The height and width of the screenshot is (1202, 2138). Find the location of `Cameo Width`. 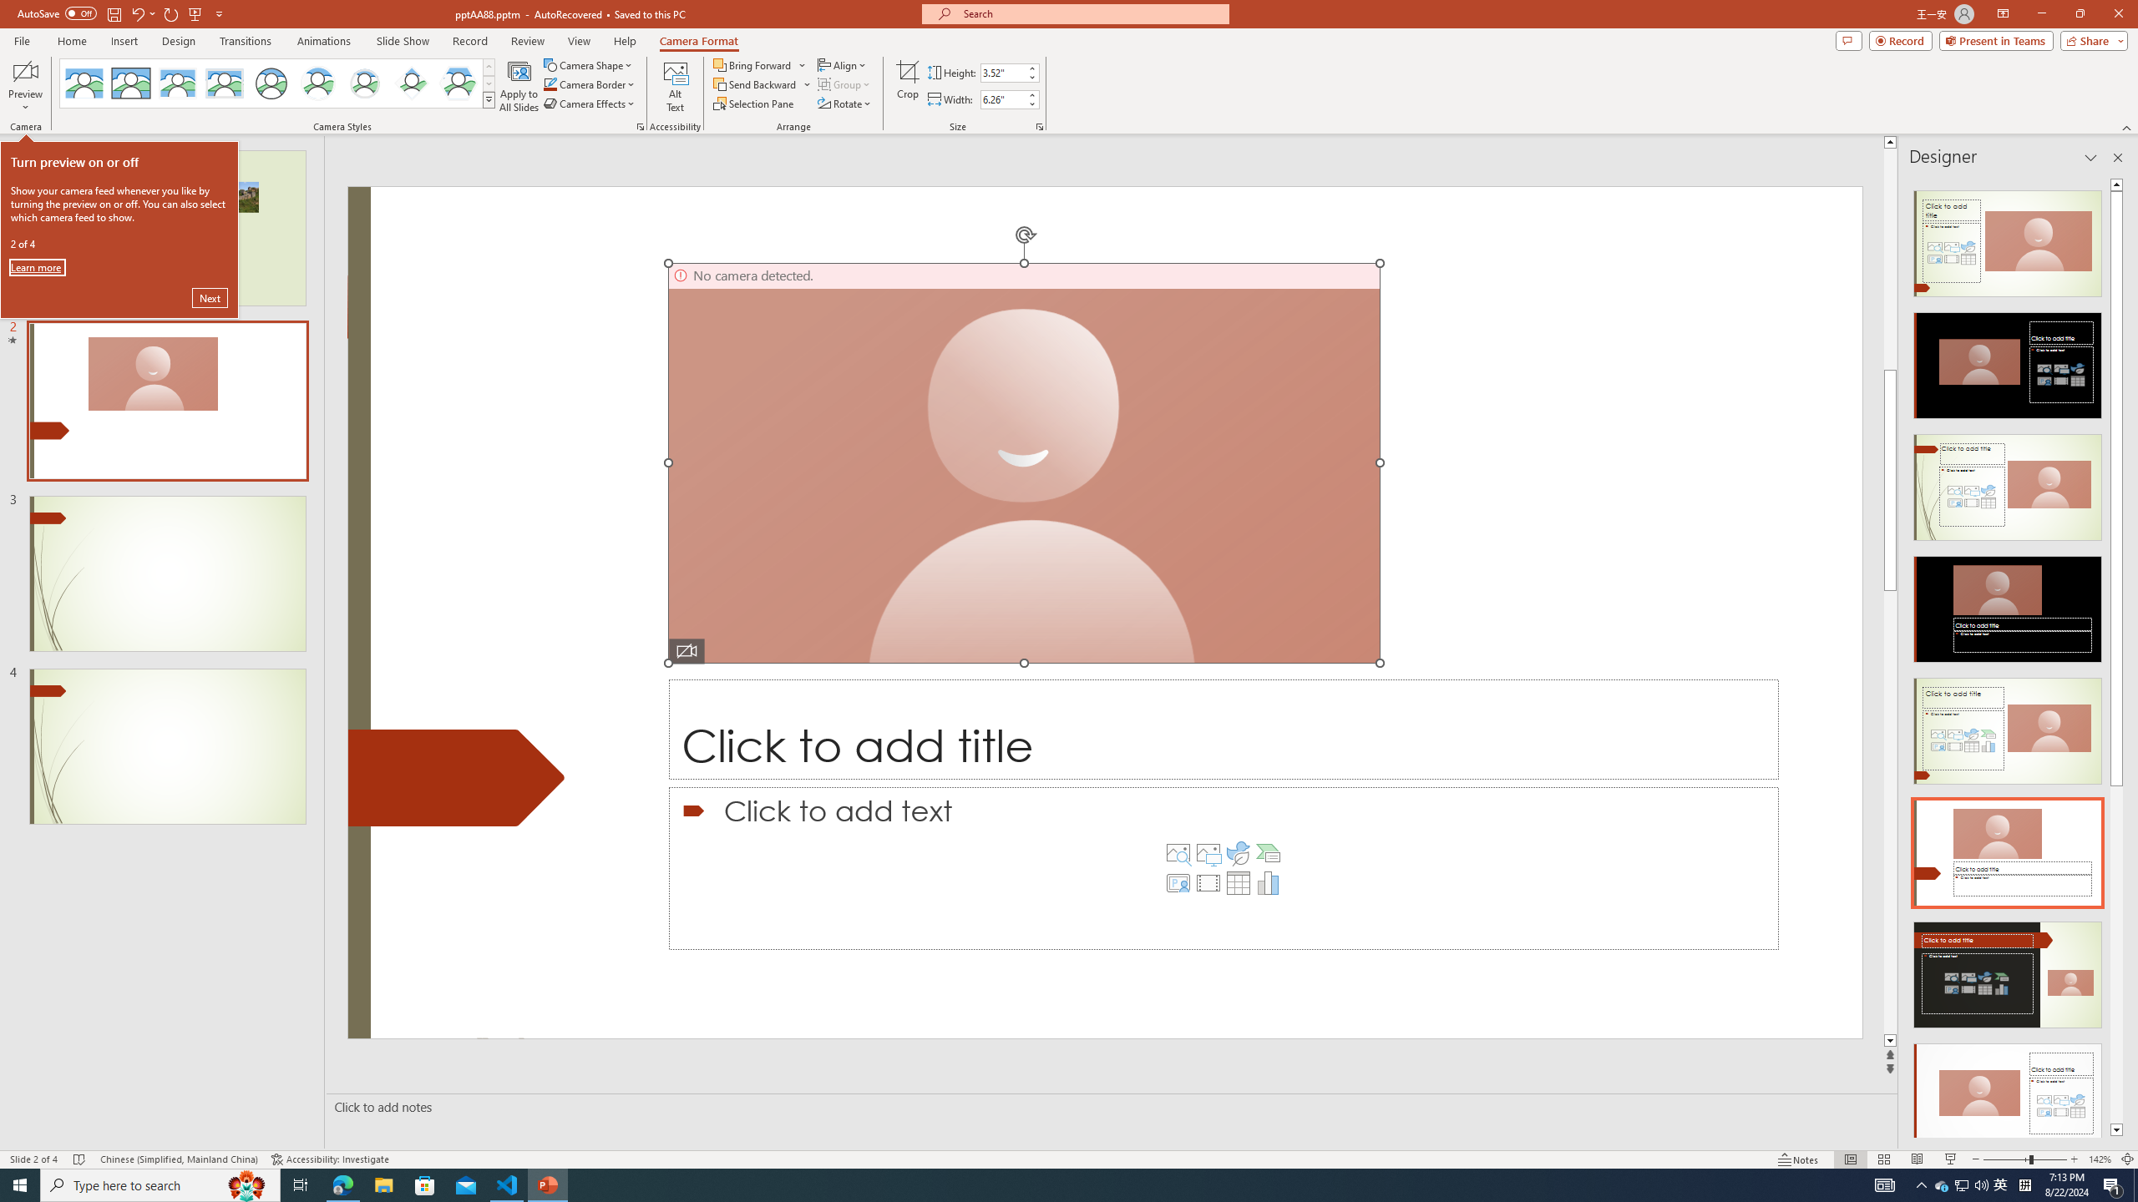

Cameo Width is located at coordinates (1002, 99).